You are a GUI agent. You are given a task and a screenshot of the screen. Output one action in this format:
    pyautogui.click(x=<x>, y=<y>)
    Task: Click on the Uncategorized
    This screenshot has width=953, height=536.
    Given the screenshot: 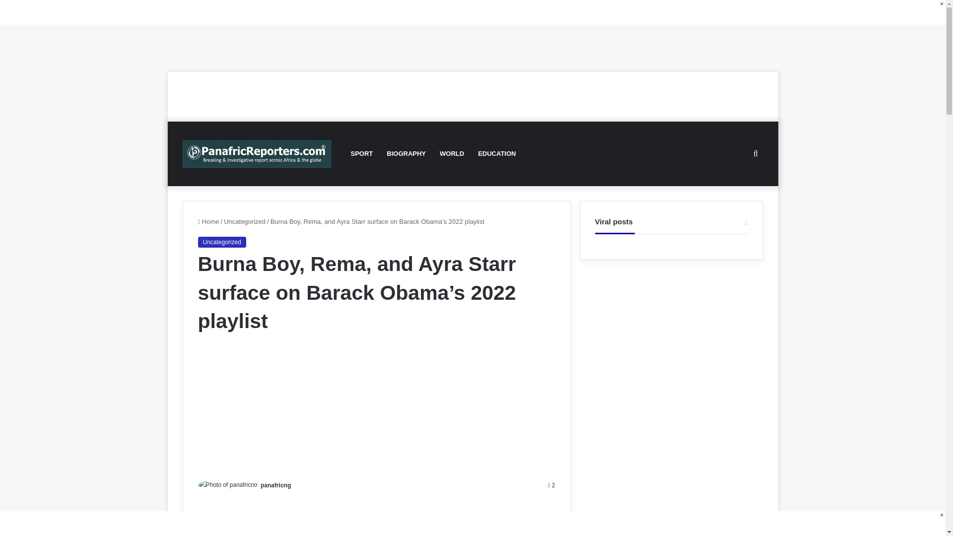 What is the action you would take?
    pyautogui.click(x=221, y=242)
    